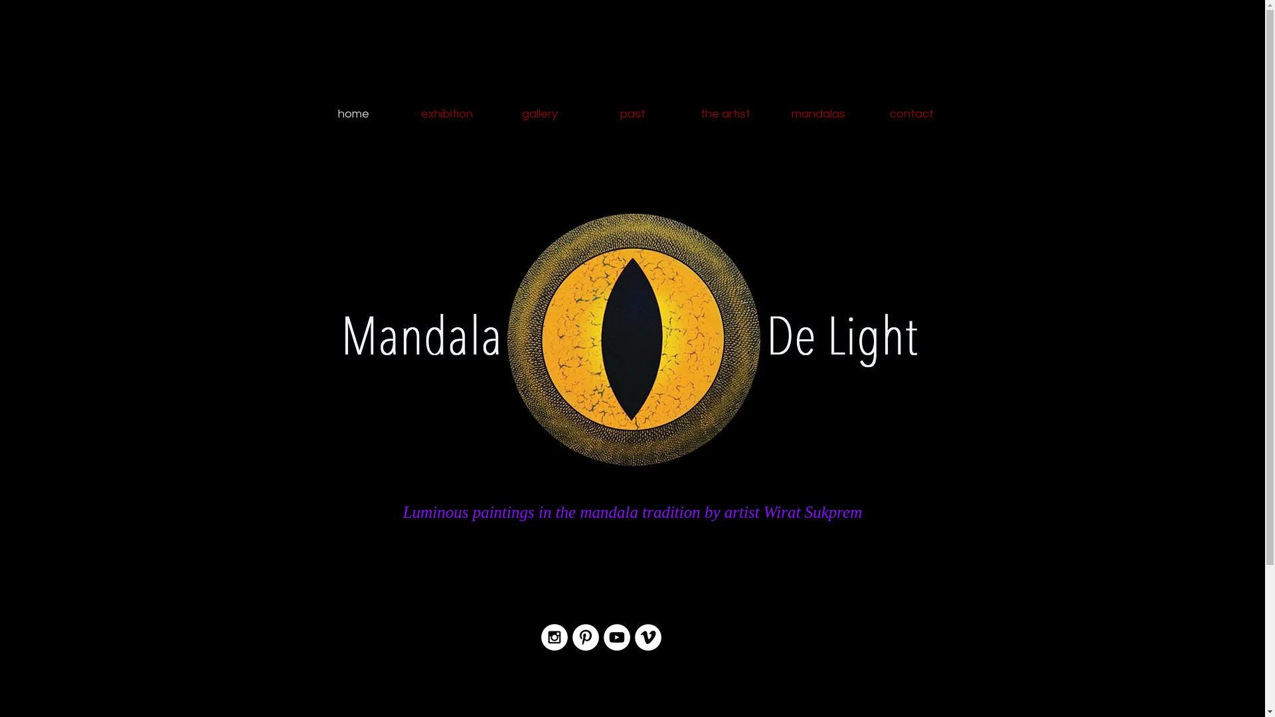  What do you see at coordinates (632, 336) in the screenshot?
I see `MLD New Logo.jpg` at bounding box center [632, 336].